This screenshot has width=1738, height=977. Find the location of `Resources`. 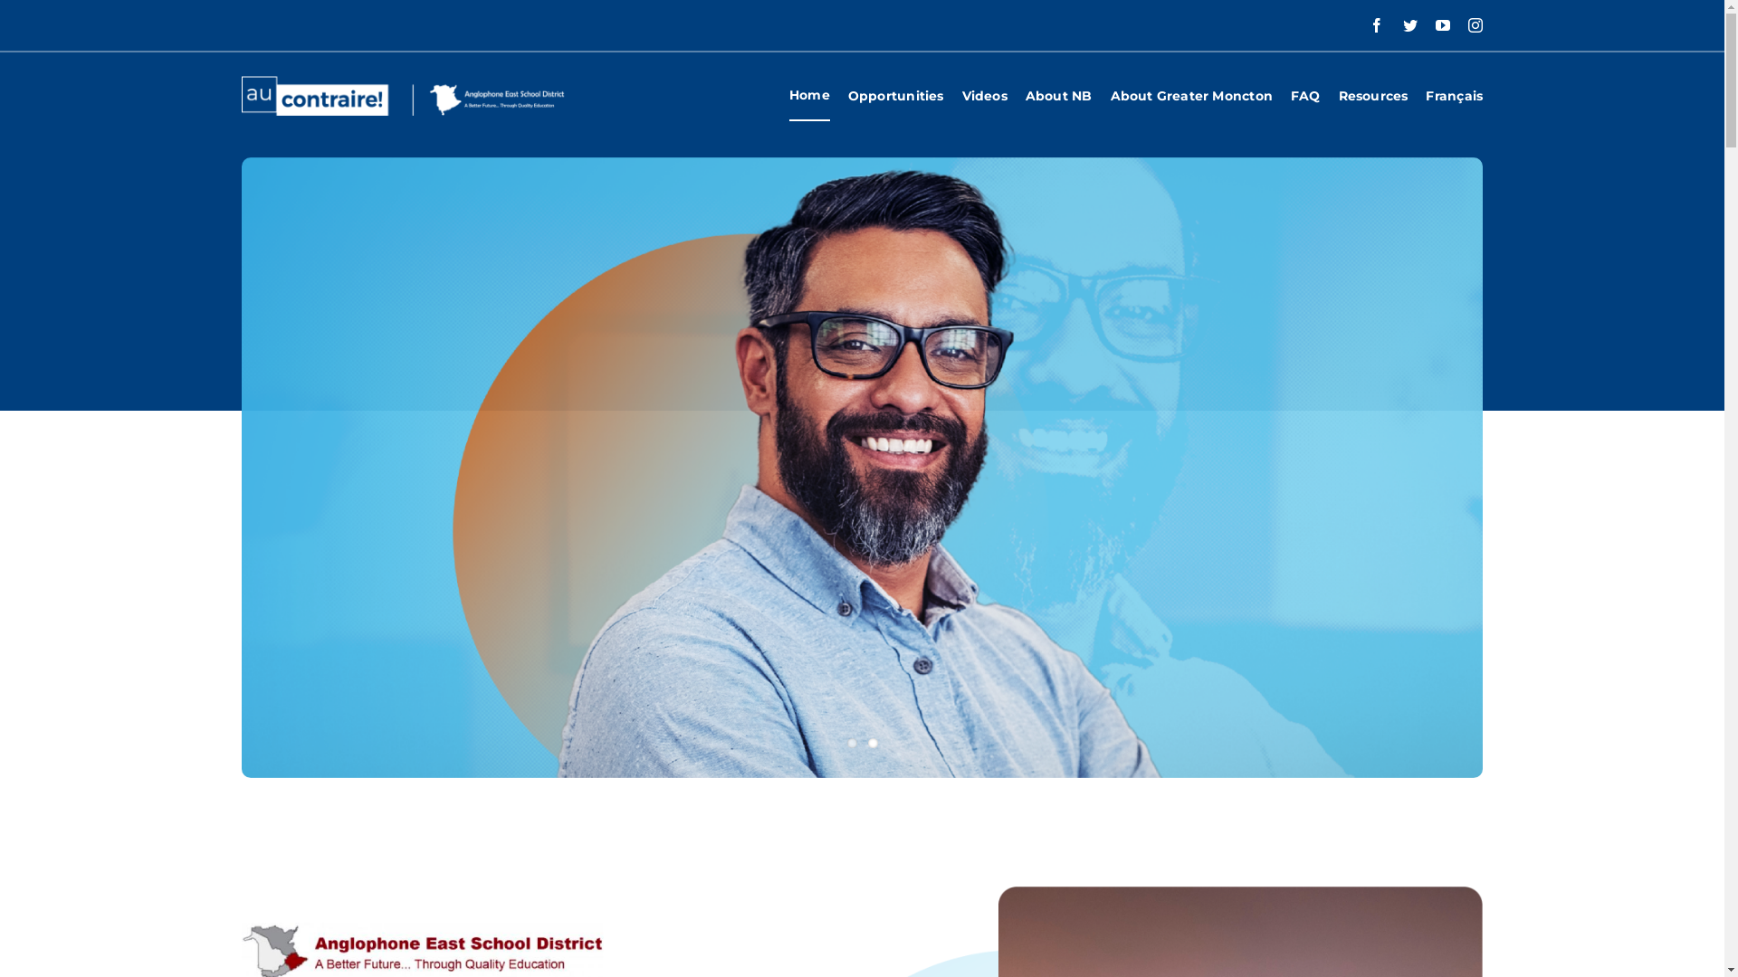

Resources is located at coordinates (1374, 96).